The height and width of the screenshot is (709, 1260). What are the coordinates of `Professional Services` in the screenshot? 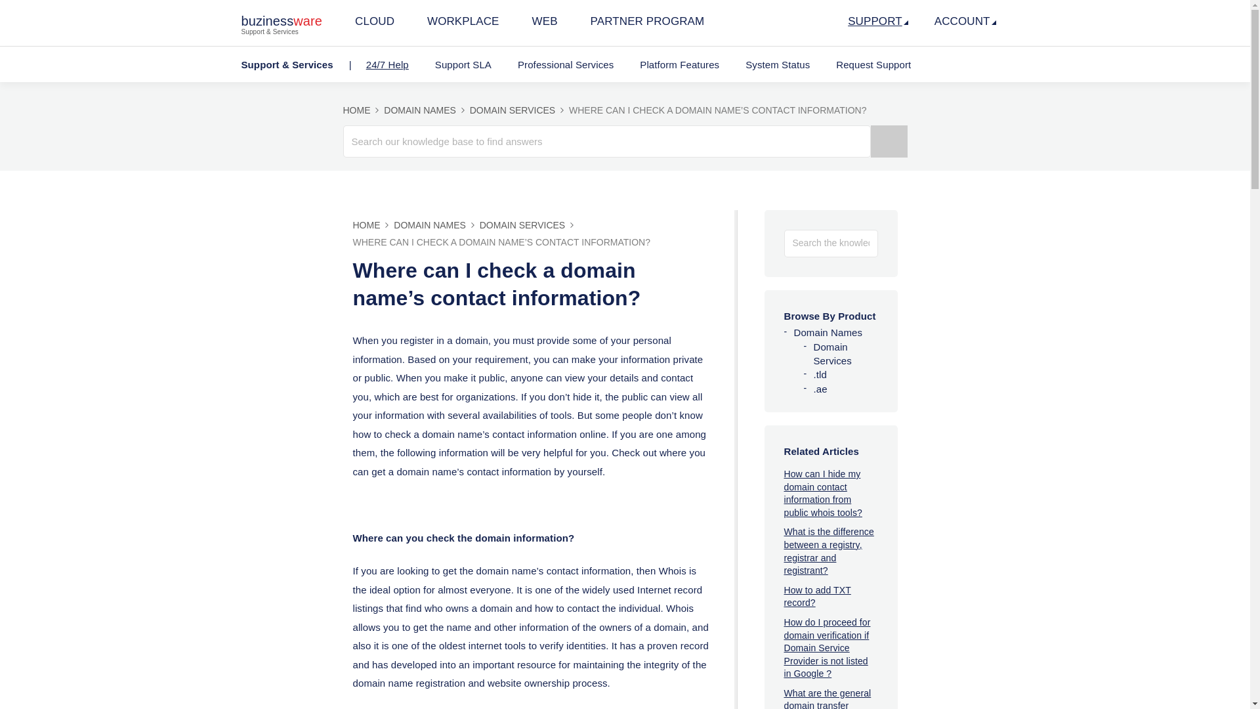 It's located at (566, 64).